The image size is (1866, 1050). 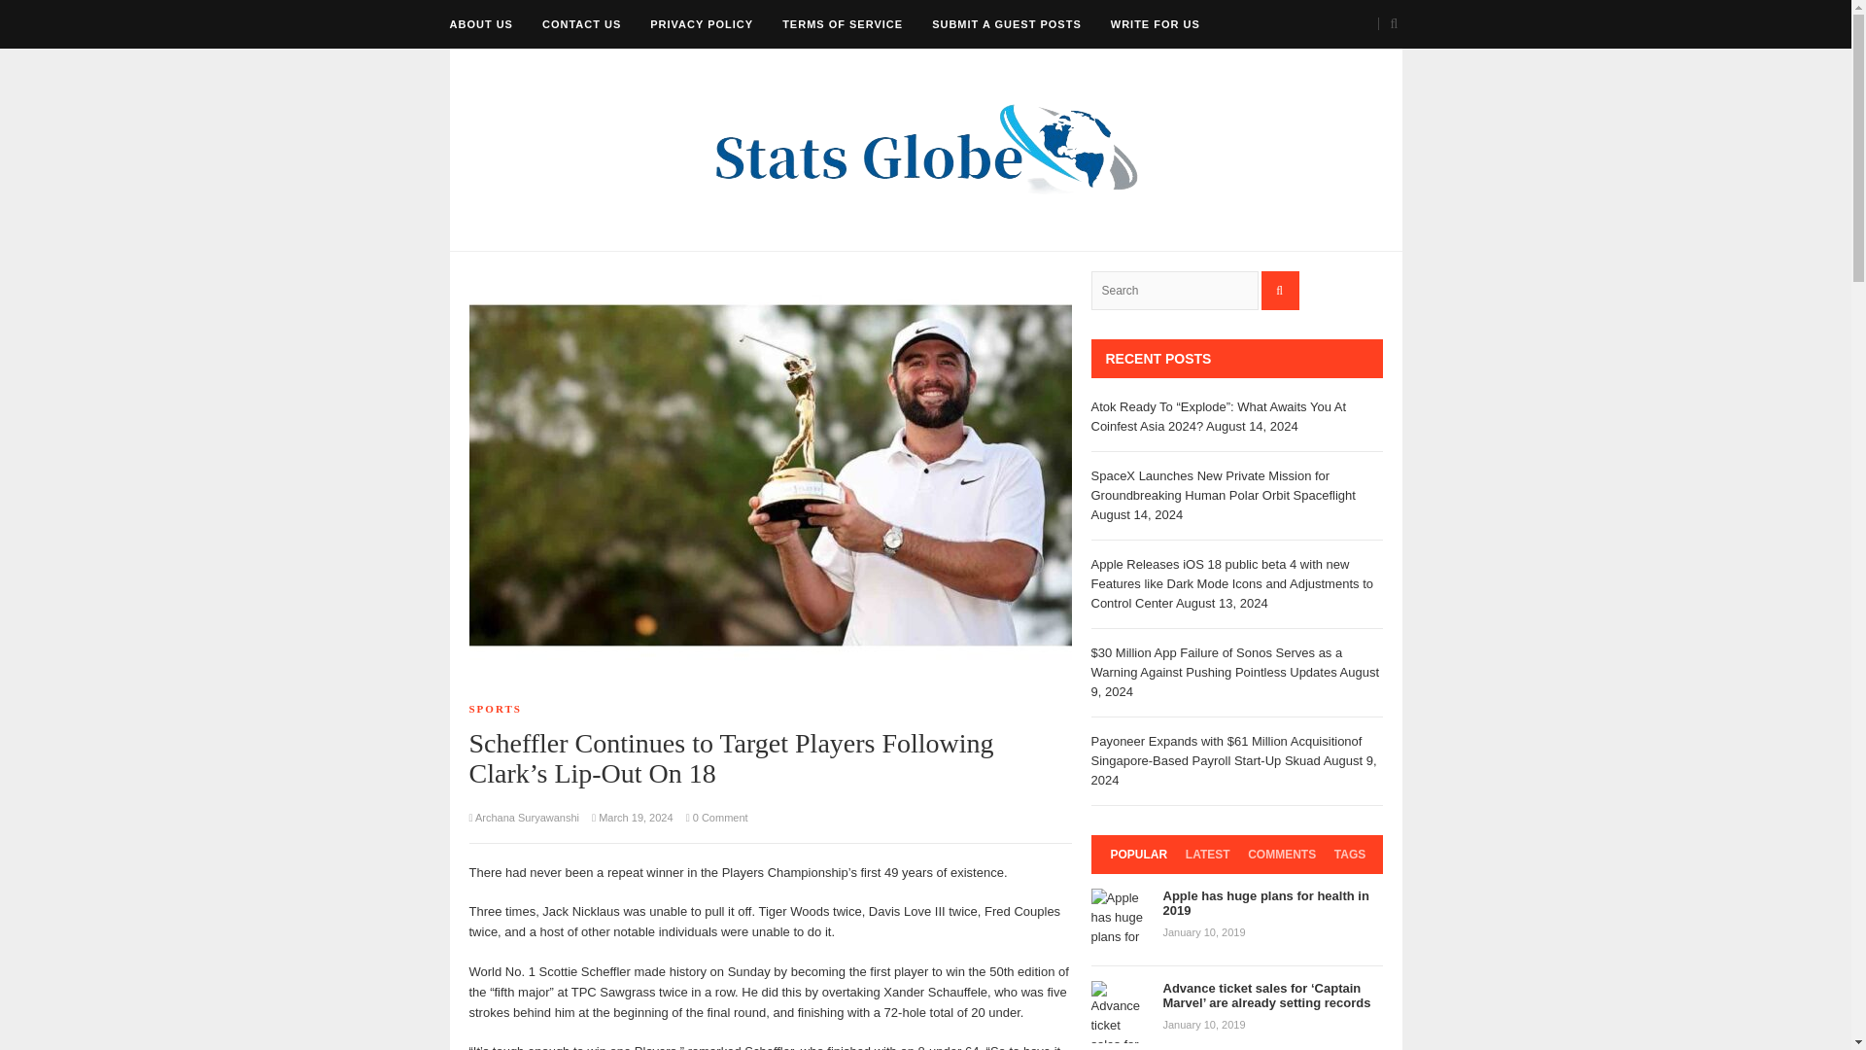 I want to click on SPORTS, so click(x=494, y=708).